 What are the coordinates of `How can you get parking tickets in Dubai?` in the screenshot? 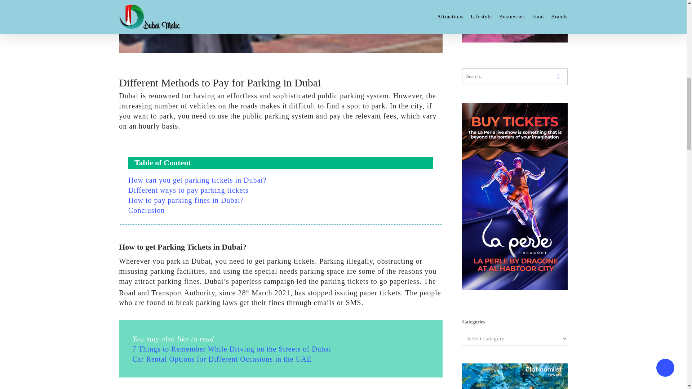 It's located at (197, 180).